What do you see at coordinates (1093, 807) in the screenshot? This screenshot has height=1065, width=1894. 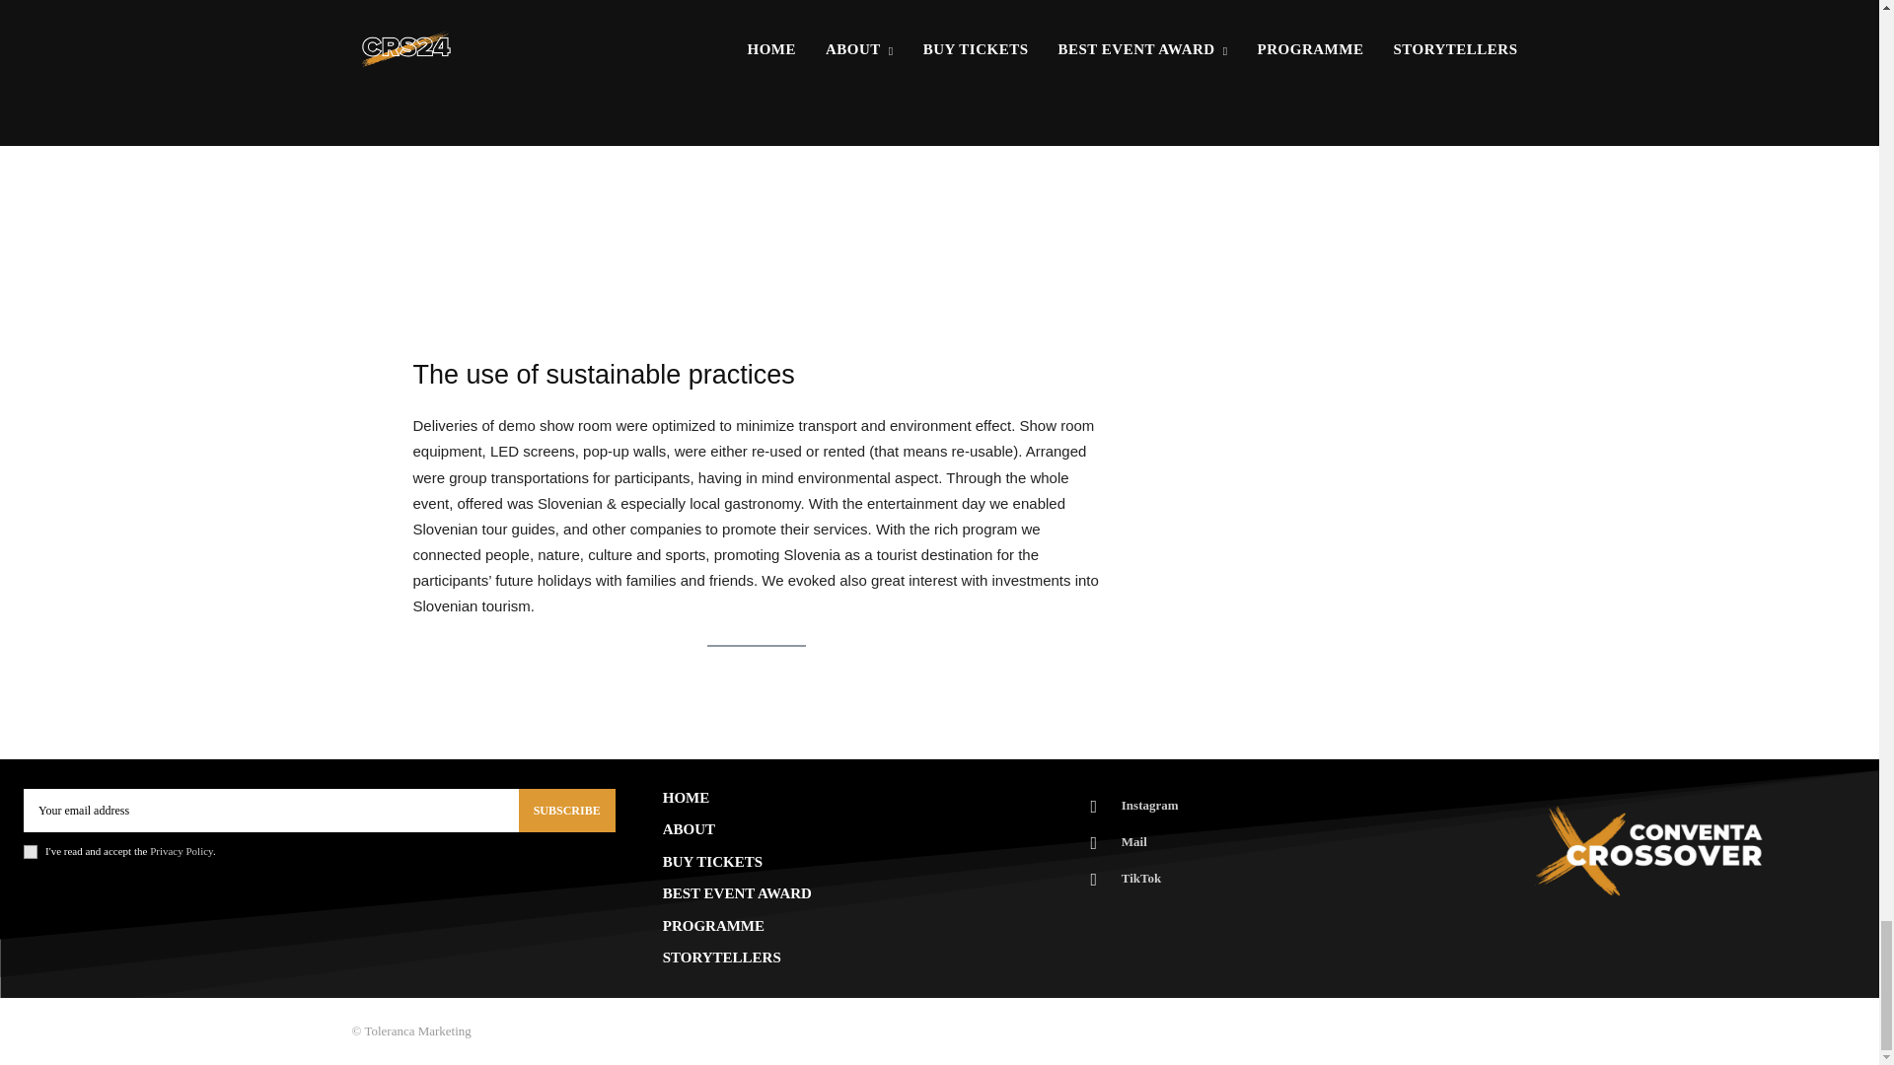 I see `Instagram` at bounding box center [1093, 807].